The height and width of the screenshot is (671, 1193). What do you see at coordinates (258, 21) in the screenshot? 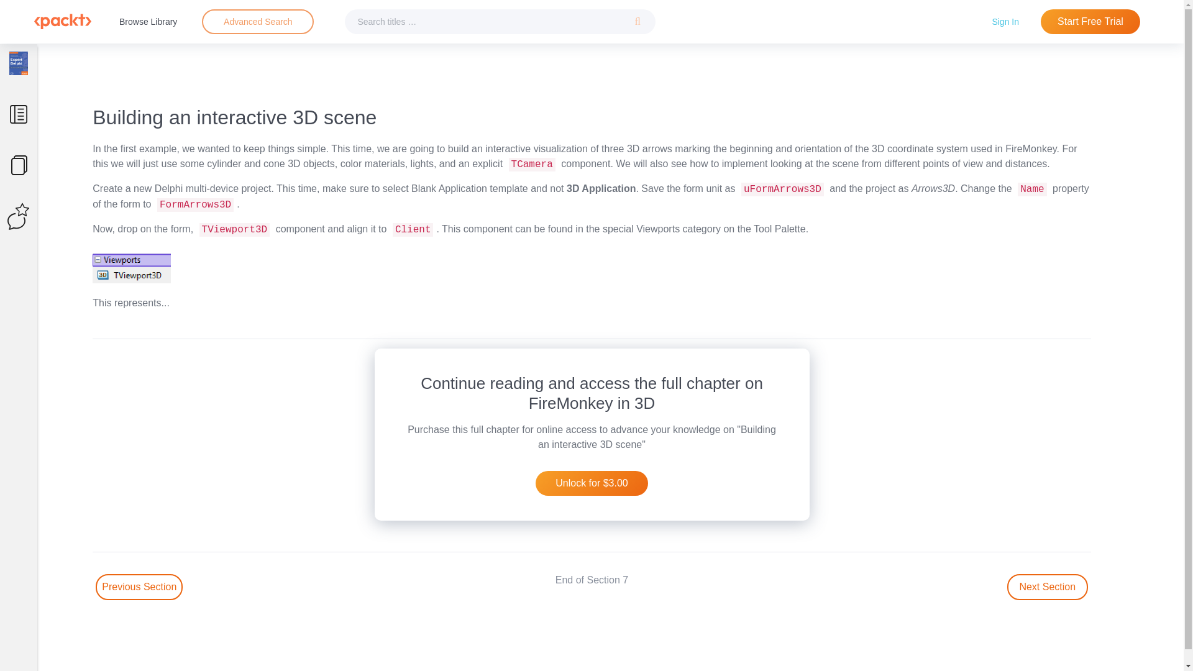
I see `Advanced Search` at bounding box center [258, 21].